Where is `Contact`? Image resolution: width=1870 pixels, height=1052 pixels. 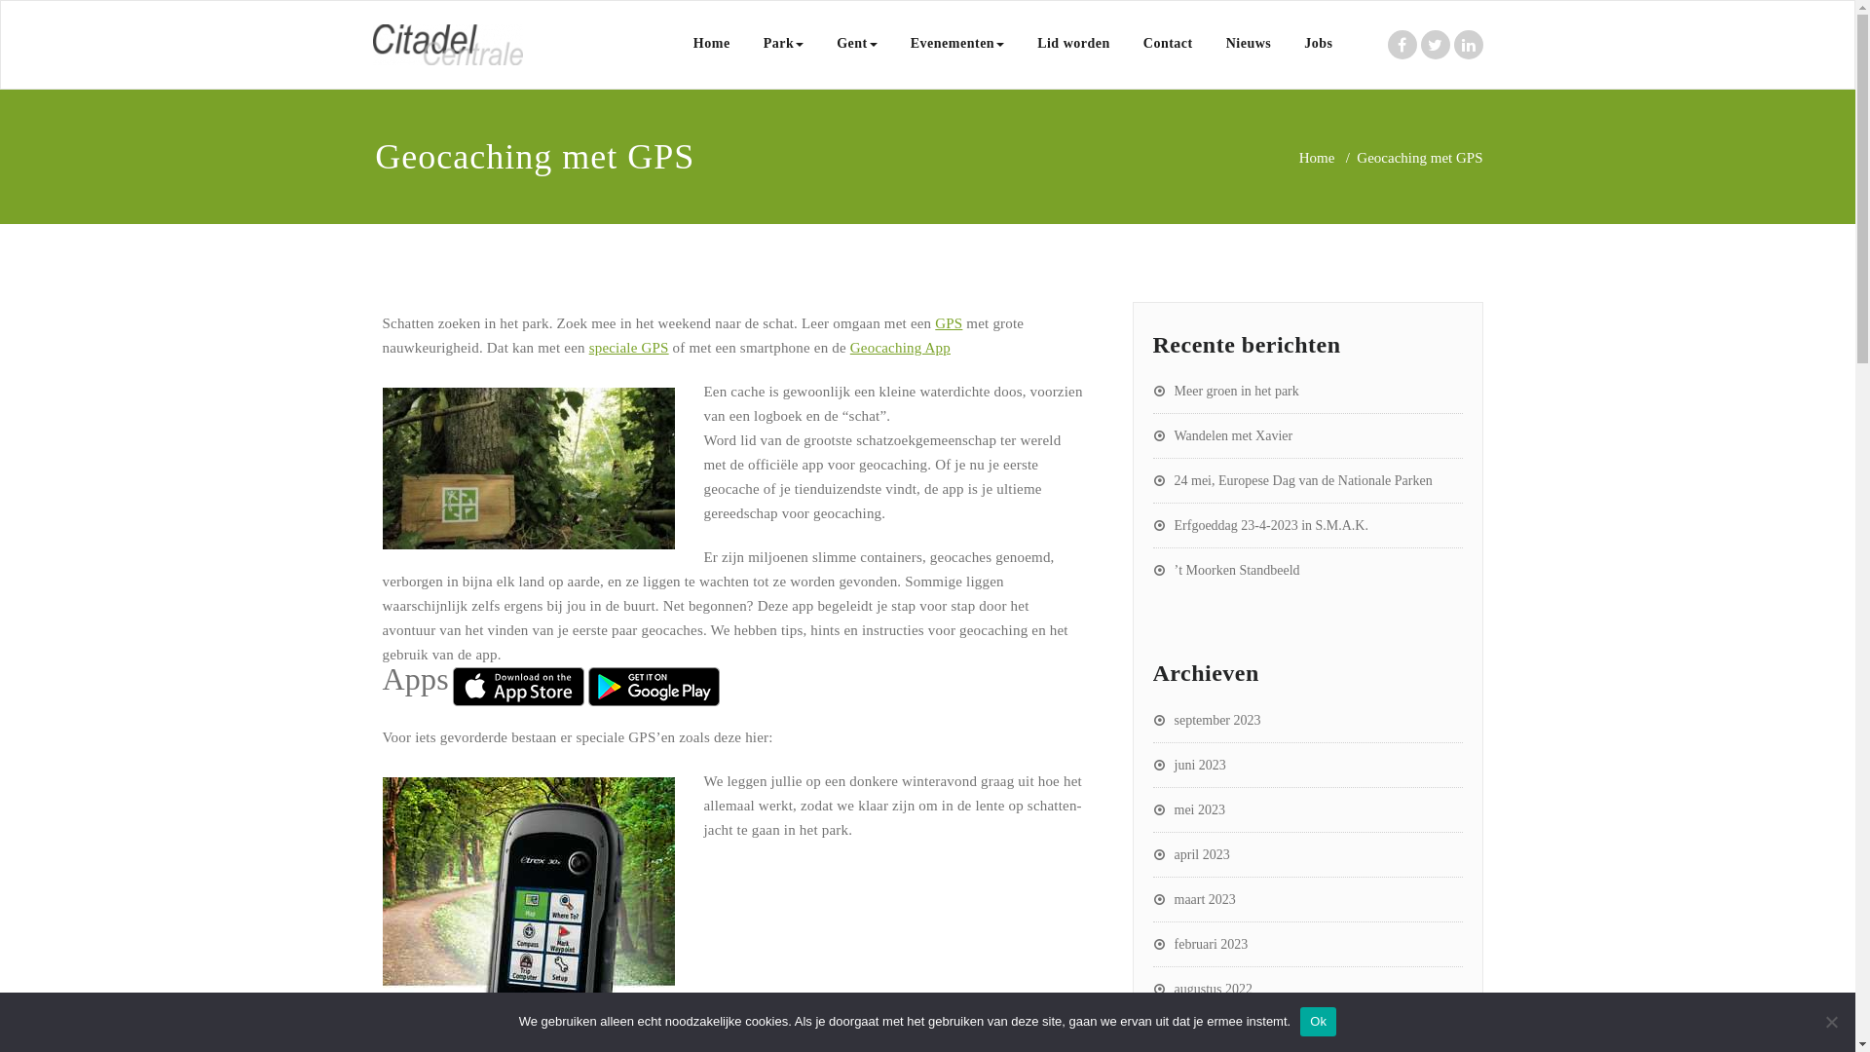
Contact is located at coordinates (1169, 44).